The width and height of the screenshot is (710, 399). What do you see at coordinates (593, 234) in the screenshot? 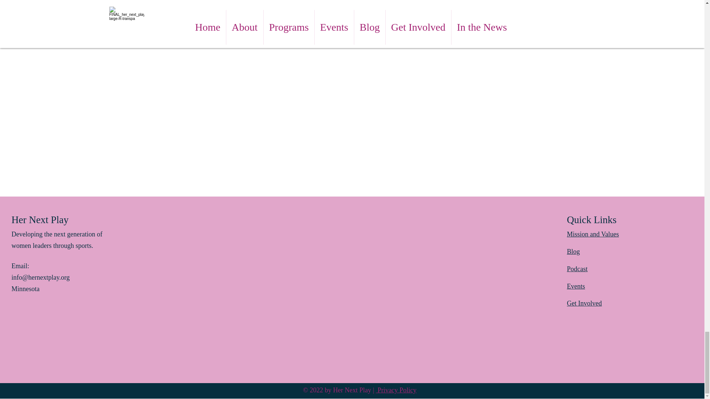
I see `Mission and Values` at bounding box center [593, 234].